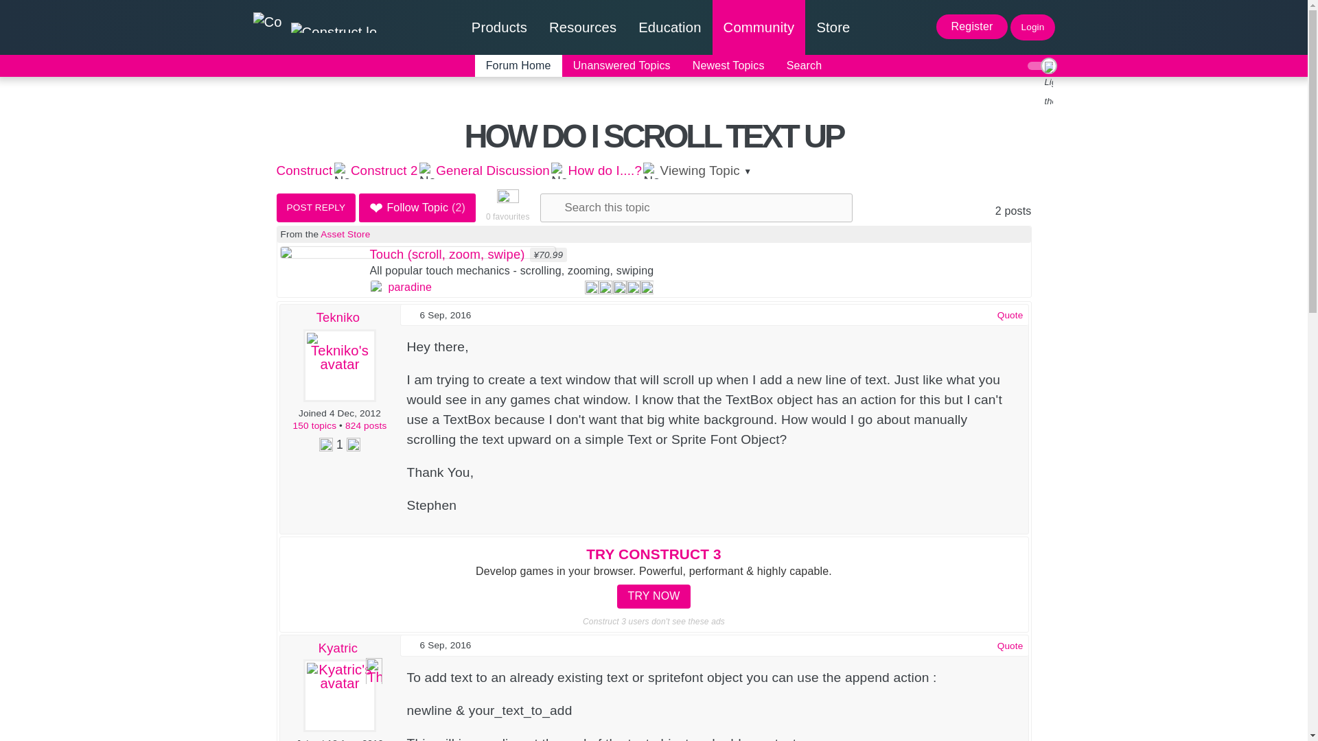 The image size is (1318, 741). Describe the element at coordinates (582, 27) in the screenshot. I see `Resources` at that location.